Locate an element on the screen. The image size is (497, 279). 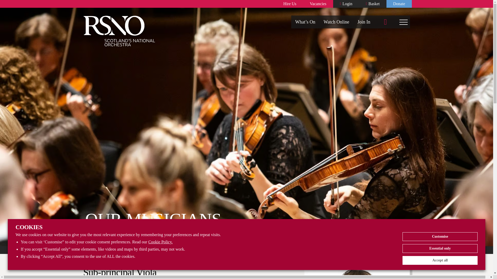
Basket is located at coordinates (373, 4).